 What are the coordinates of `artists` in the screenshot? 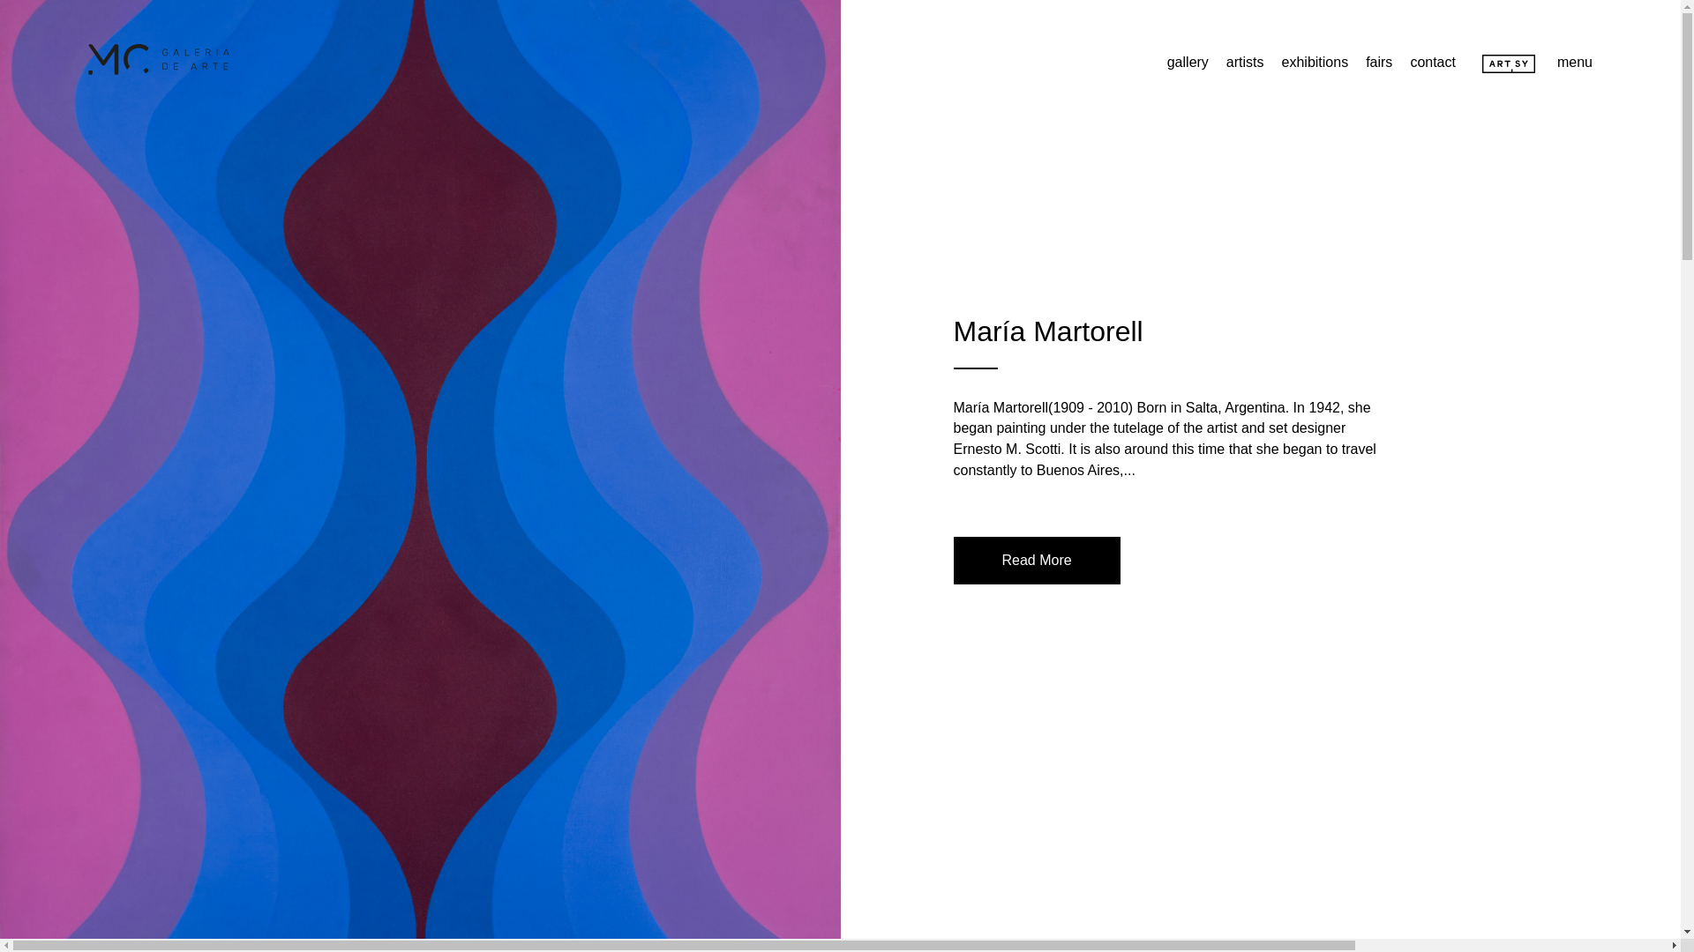 It's located at (1245, 62).